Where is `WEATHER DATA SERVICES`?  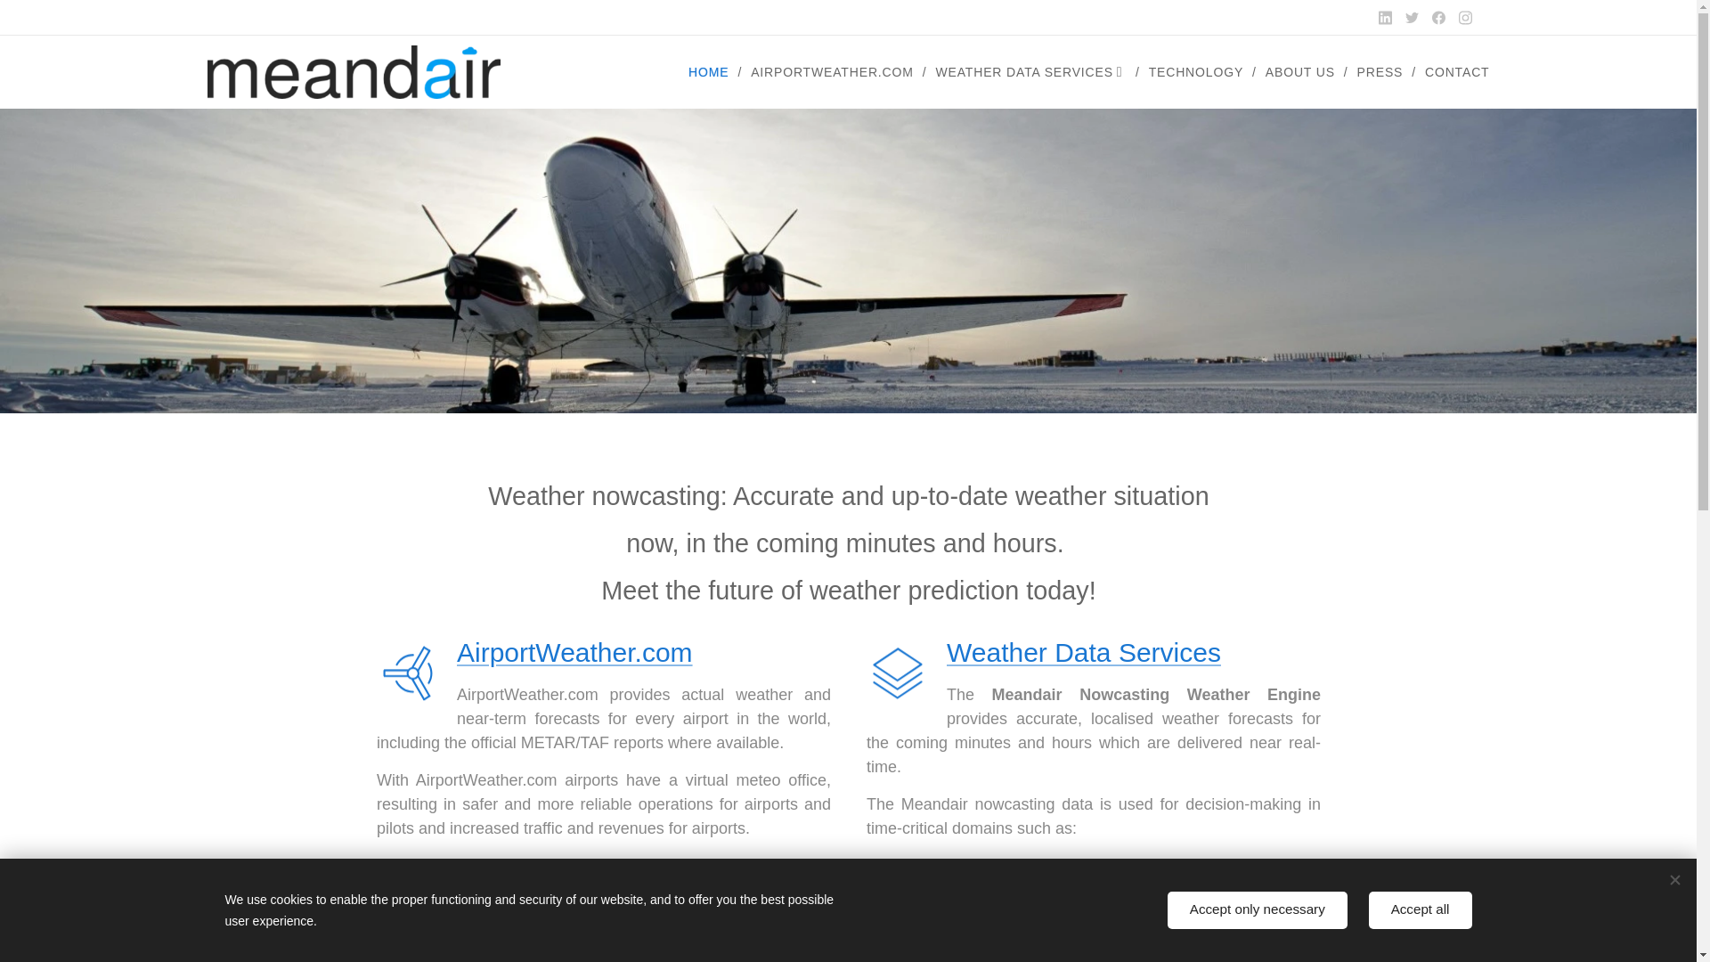
WEATHER DATA SERVICES is located at coordinates (1032, 71).